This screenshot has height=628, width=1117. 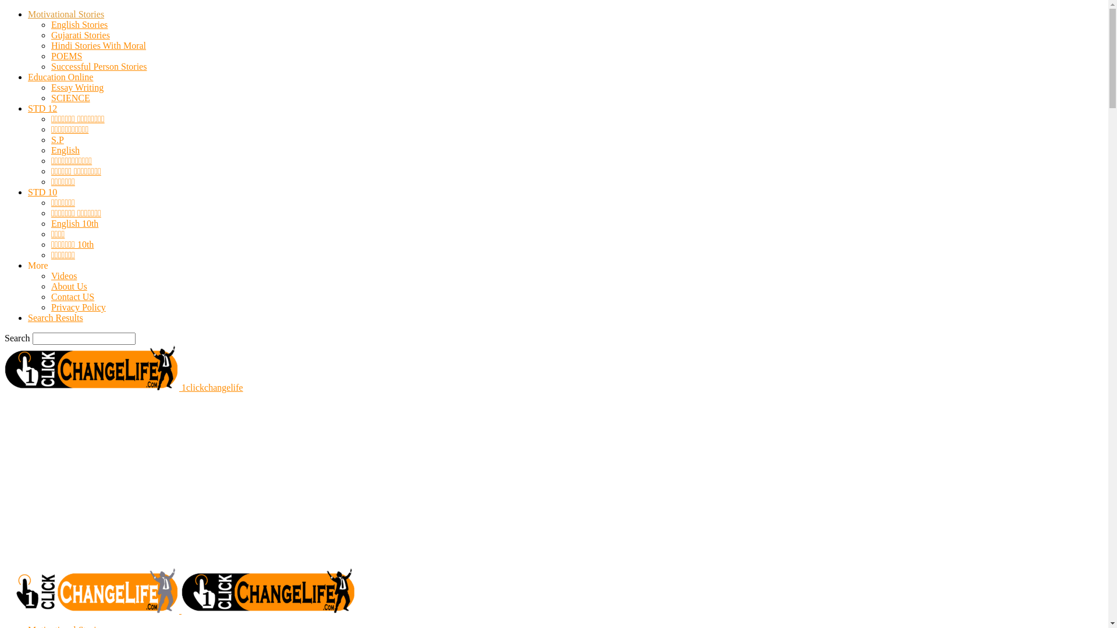 What do you see at coordinates (42, 192) in the screenshot?
I see `STD 10` at bounding box center [42, 192].